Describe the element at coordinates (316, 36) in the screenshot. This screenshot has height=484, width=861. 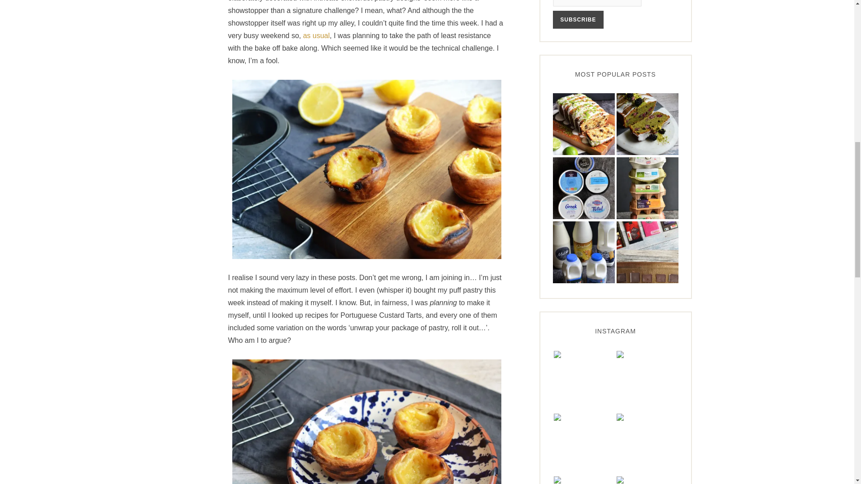
I see `as usual` at that location.